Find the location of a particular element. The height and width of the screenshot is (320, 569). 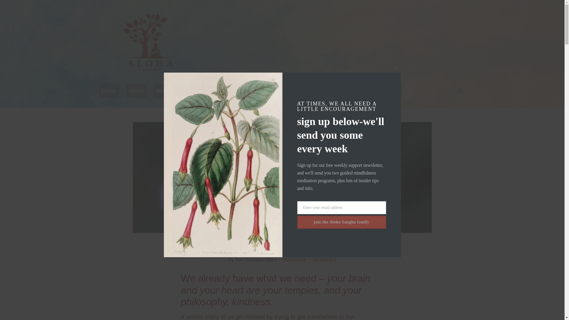

UNCATEGORIZED is located at coordinates (282, 220).